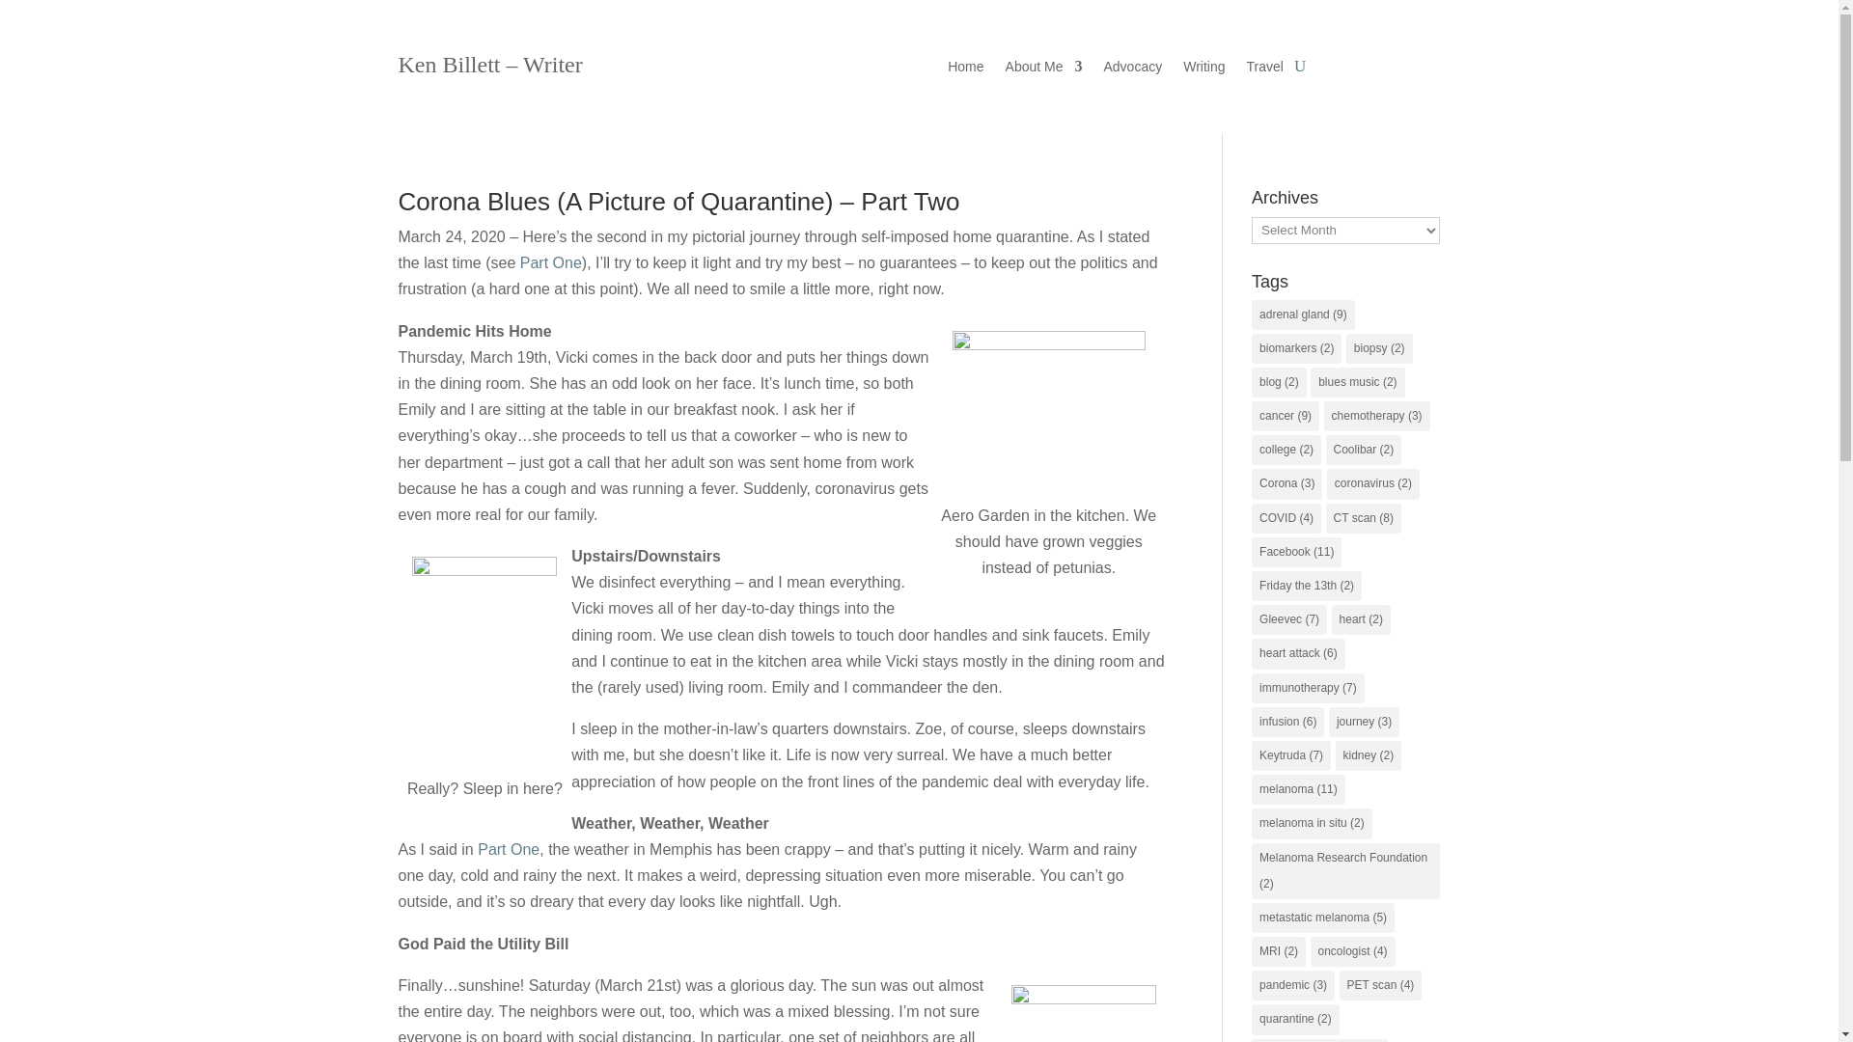 This screenshot has width=1853, height=1042. Describe the element at coordinates (965, 69) in the screenshot. I see `Home` at that location.